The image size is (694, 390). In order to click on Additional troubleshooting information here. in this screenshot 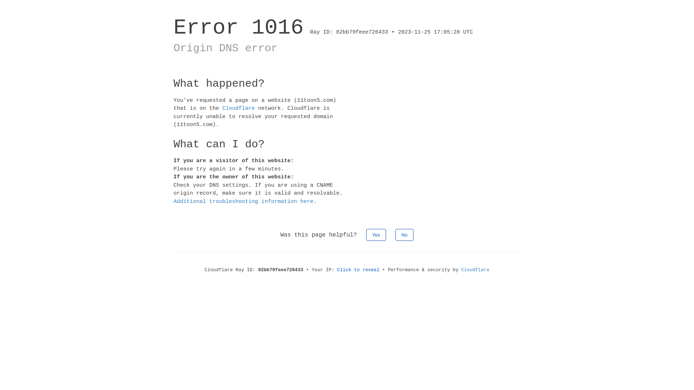, I will do `click(245, 201)`.